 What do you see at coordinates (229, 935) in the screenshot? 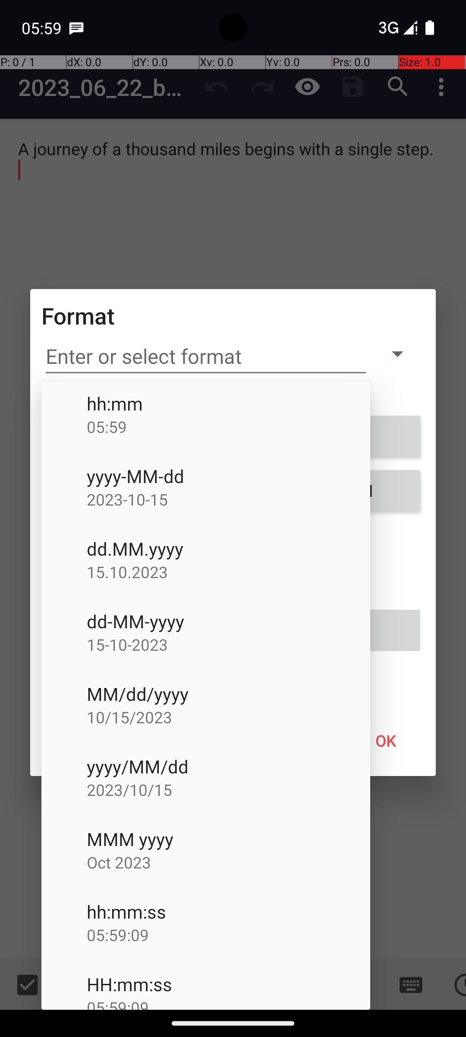
I see `05:59:09` at bounding box center [229, 935].